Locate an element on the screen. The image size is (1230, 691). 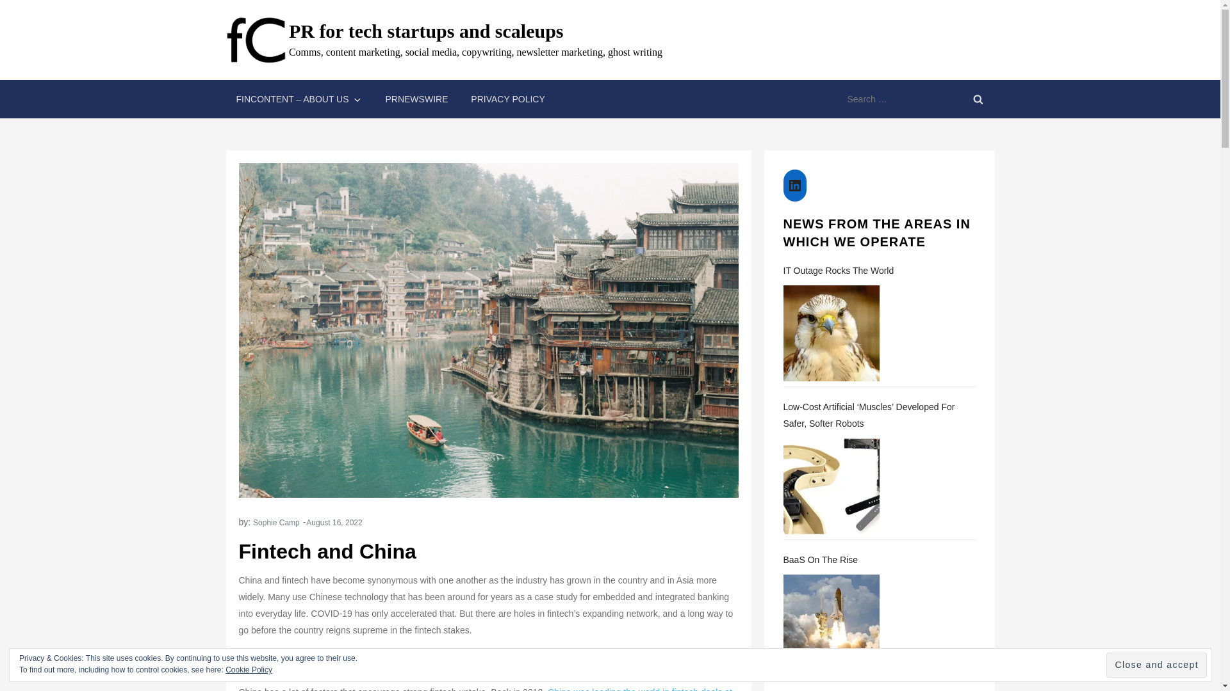
PR for tech startups and scaleups is located at coordinates (426, 31).